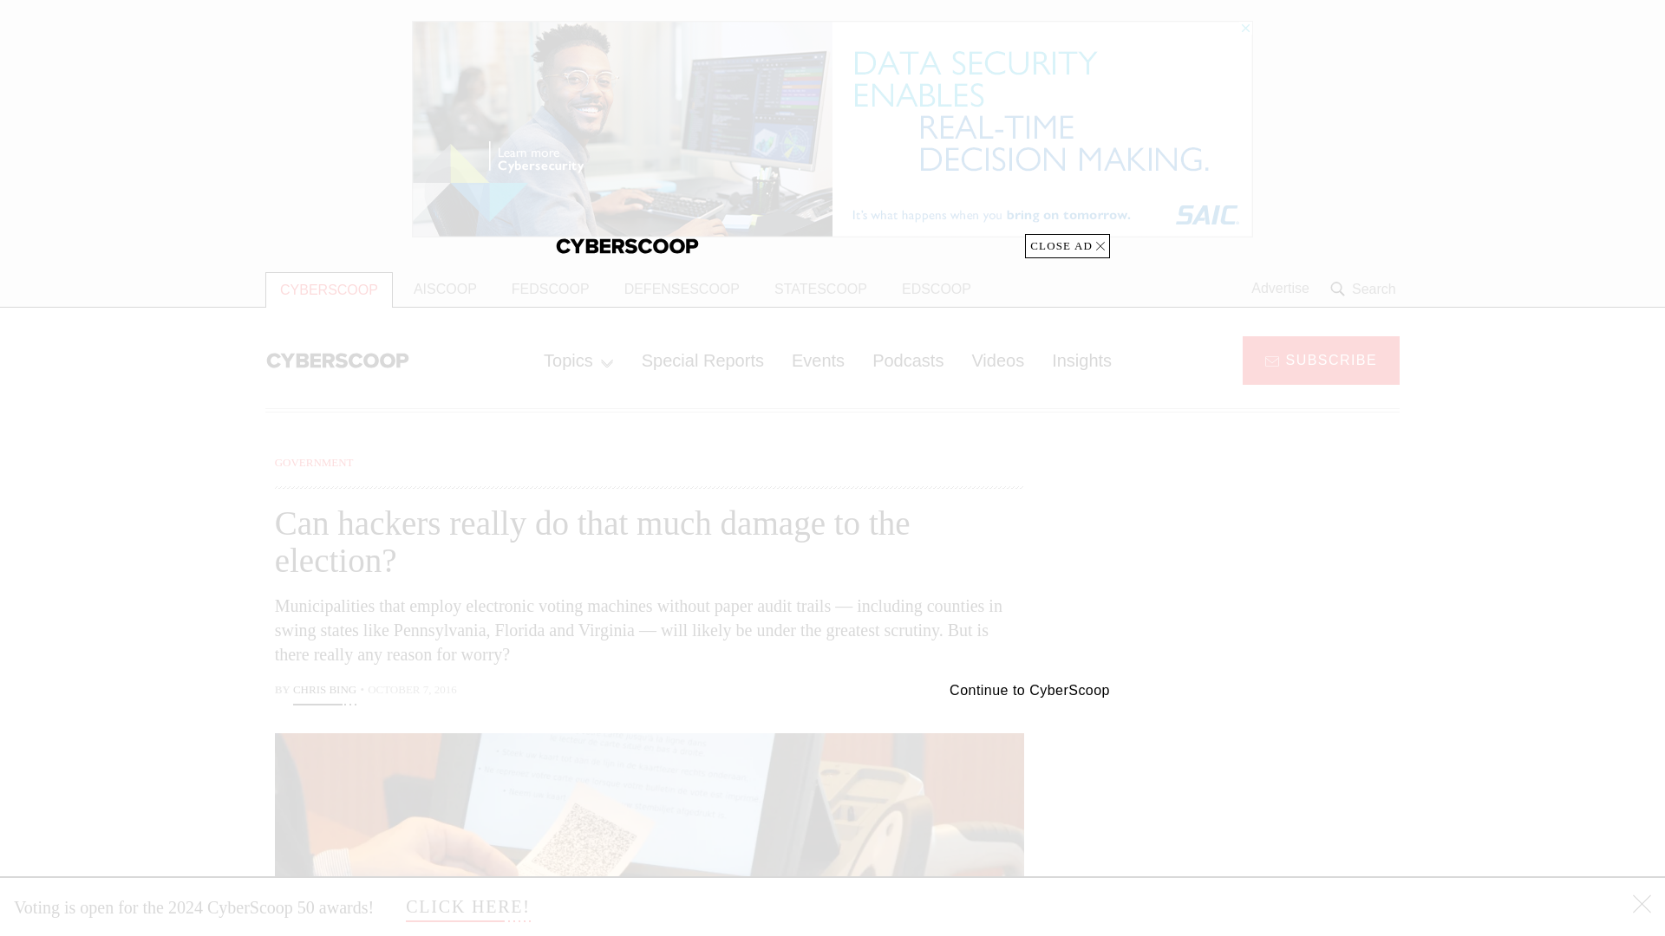  Describe the element at coordinates (445, 289) in the screenshot. I see `AISCOOP` at that location.